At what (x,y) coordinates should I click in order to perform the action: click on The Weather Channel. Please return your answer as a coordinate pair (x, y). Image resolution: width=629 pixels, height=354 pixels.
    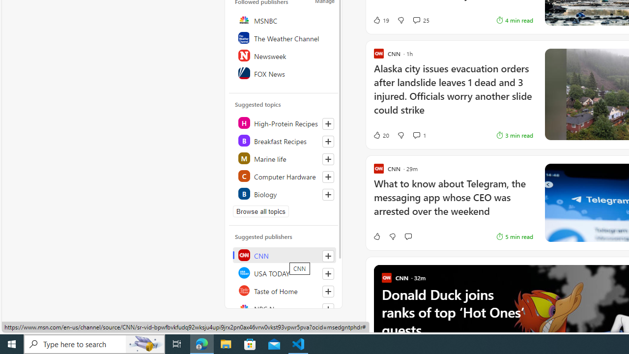
    Looking at the image, I should click on (284, 37).